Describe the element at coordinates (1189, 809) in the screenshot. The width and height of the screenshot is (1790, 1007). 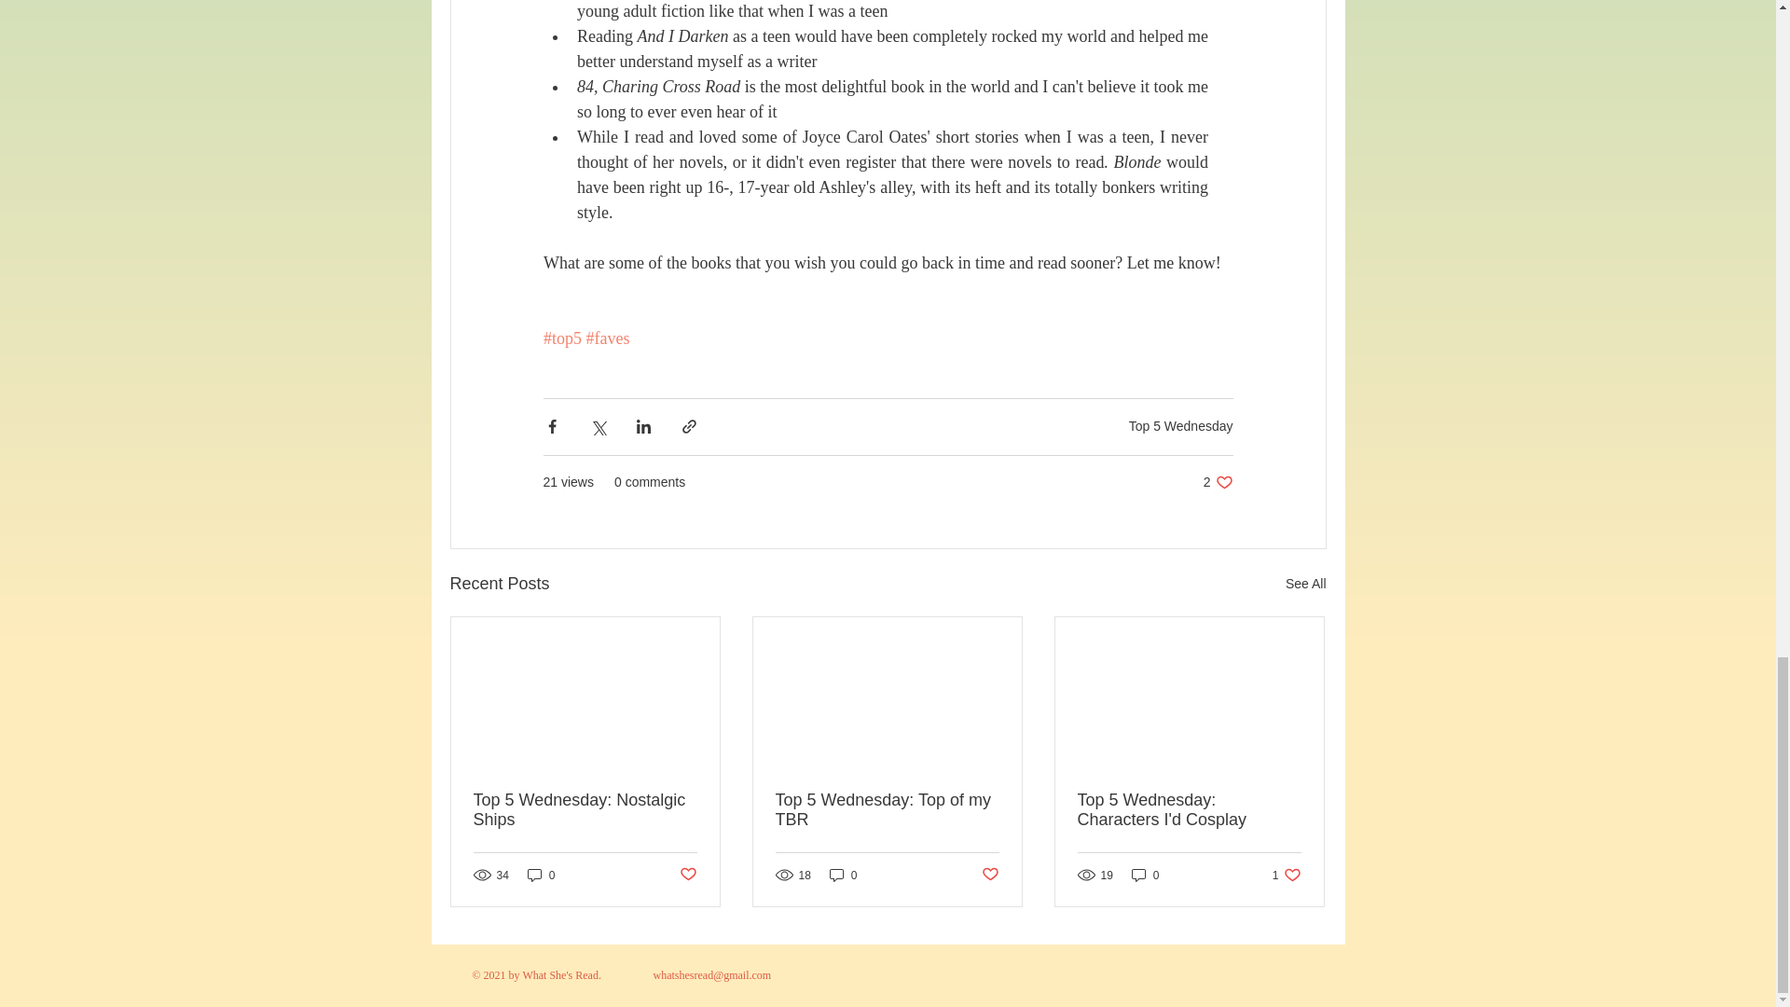
I see `Top 5 Wednesday: Characters I'd Cosplay` at that location.